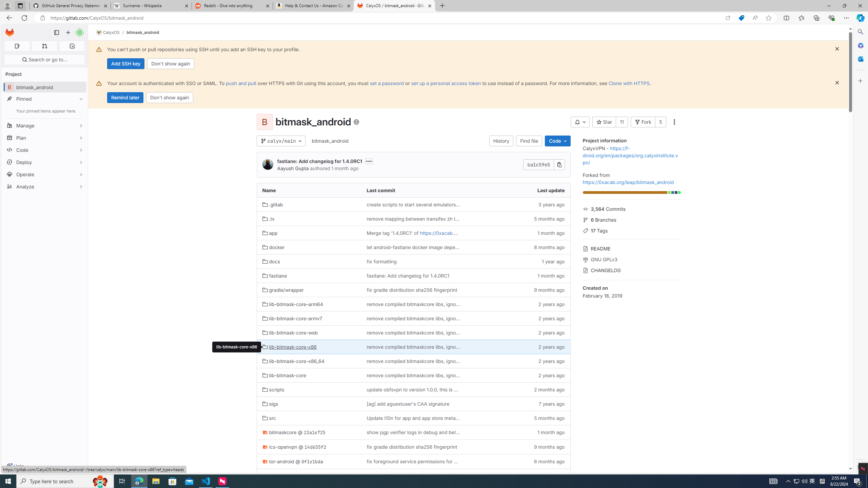 This screenshot has height=488, width=868. Describe the element at coordinates (309, 190) in the screenshot. I see `Name` at that location.